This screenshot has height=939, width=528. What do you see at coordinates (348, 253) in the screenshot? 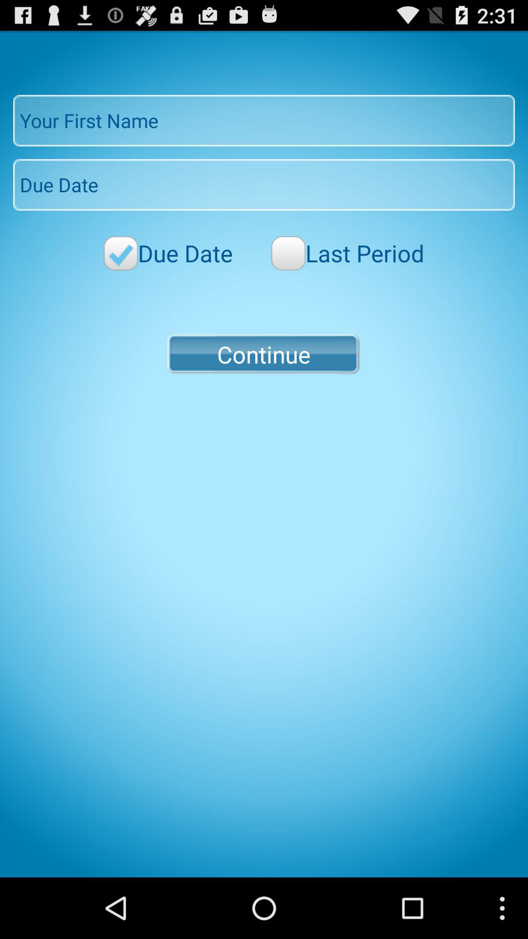
I see `jump to last period` at bounding box center [348, 253].